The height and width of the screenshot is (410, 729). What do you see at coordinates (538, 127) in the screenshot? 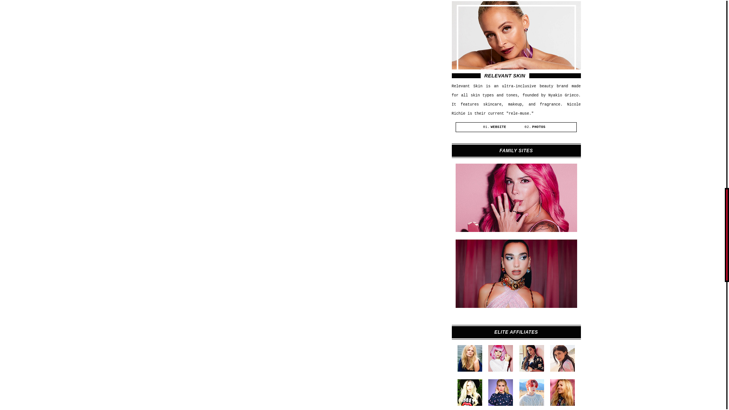
I see `PHOTOS` at bounding box center [538, 127].